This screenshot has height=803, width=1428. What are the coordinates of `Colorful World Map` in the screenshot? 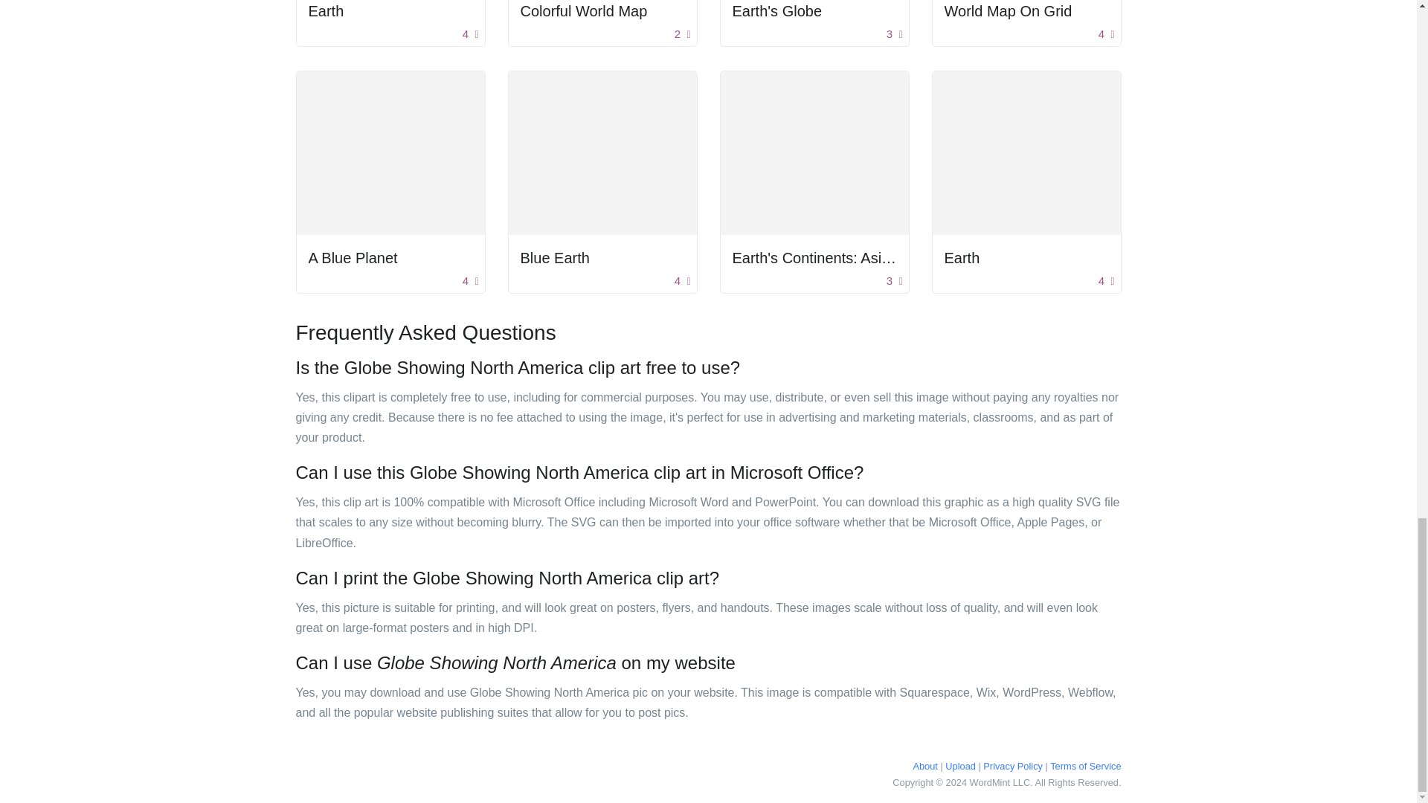 It's located at (585, 10).